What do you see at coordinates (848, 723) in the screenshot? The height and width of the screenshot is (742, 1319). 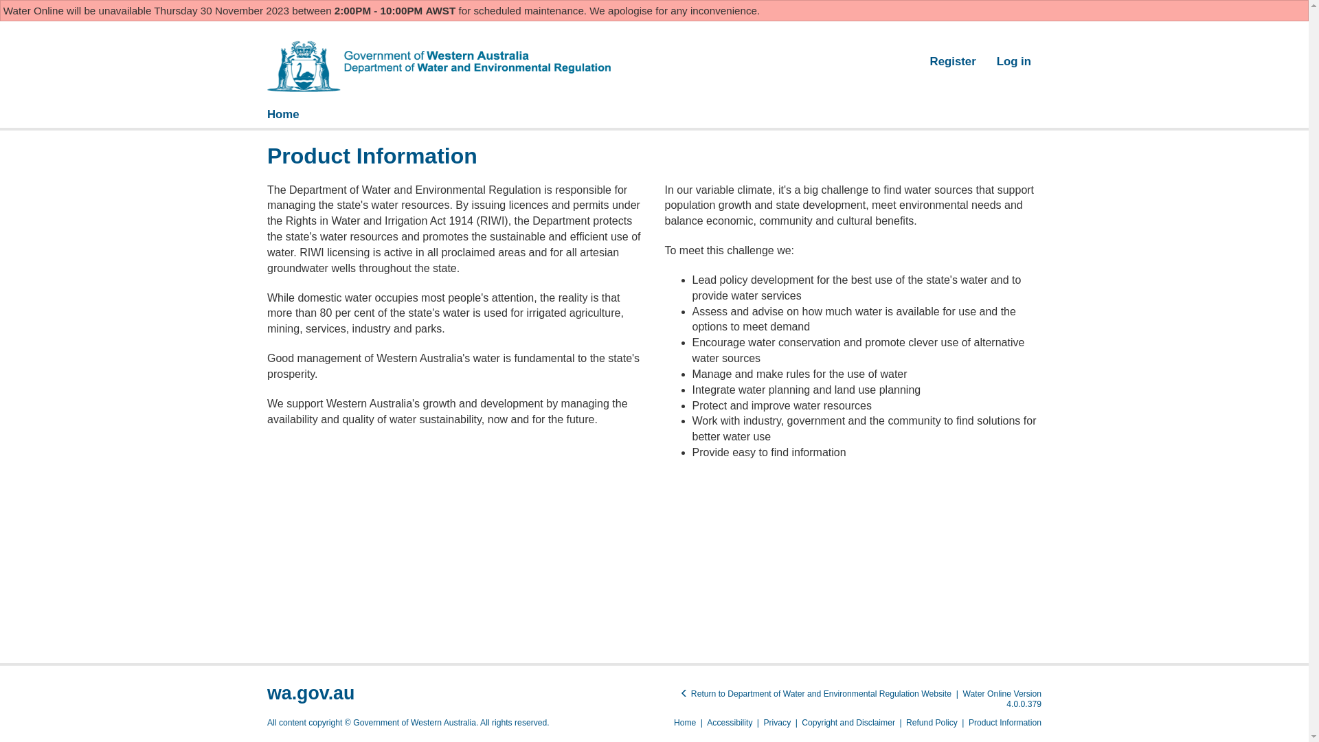 I see `Copyright and Disclaimer` at bounding box center [848, 723].